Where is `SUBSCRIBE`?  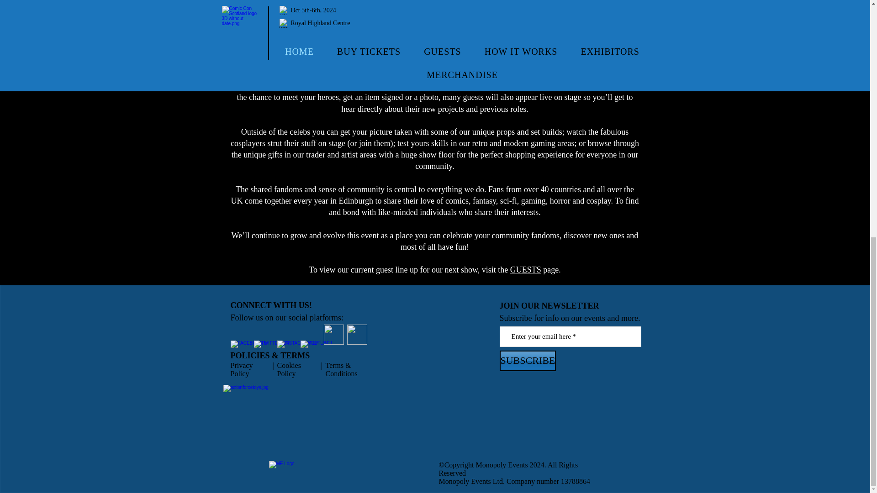 SUBSCRIBE is located at coordinates (528, 361).